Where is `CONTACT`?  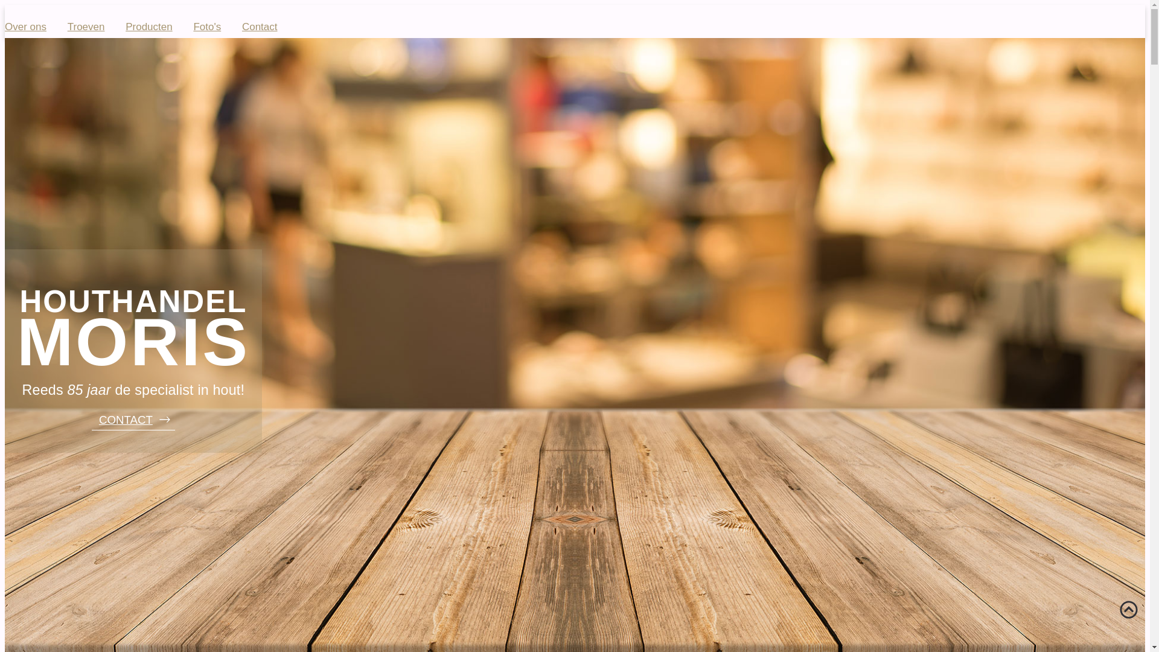 CONTACT is located at coordinates (133, 420).